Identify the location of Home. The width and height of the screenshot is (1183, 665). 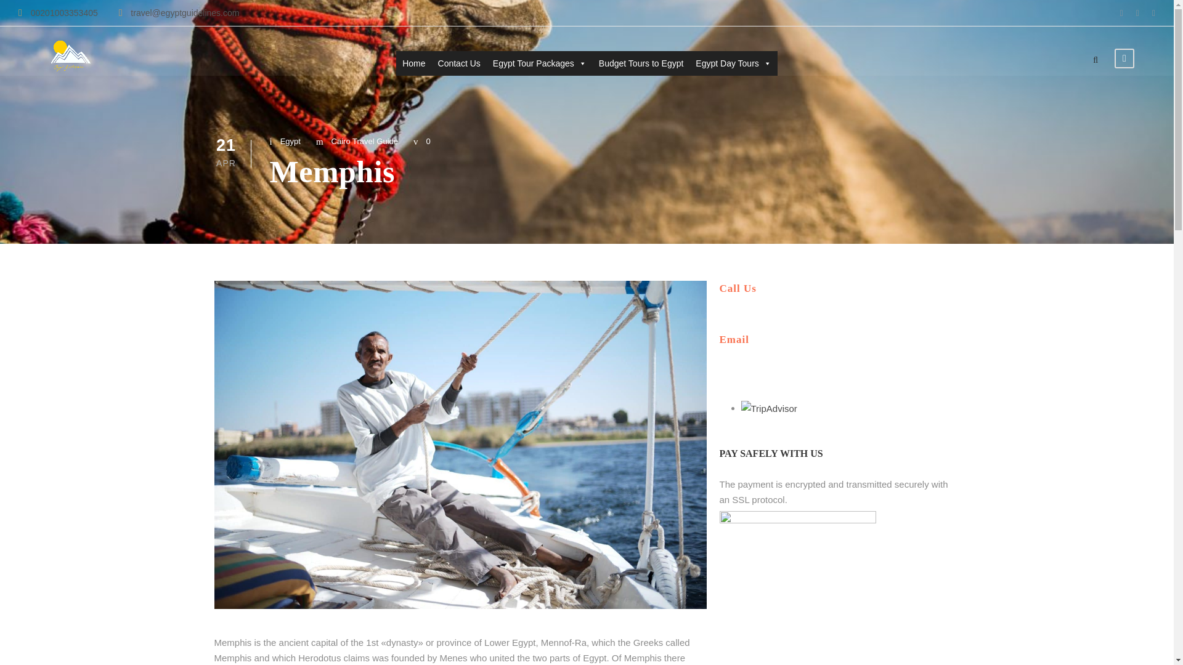
(414, 63).